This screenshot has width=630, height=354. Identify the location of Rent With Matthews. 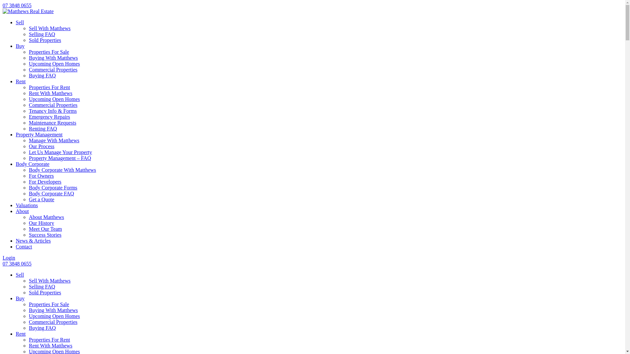
(51, 93).